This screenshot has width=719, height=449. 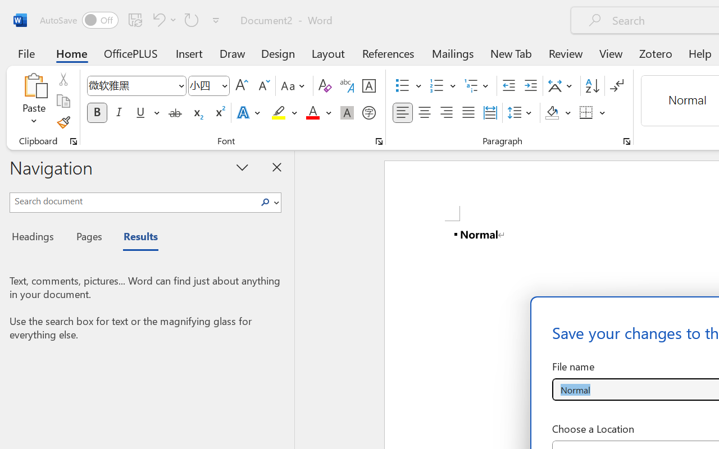 What do you see at coordinates (347, 86) in the screenshot?
I see `Phonetic Guide...` at bounding box center [347, 86].